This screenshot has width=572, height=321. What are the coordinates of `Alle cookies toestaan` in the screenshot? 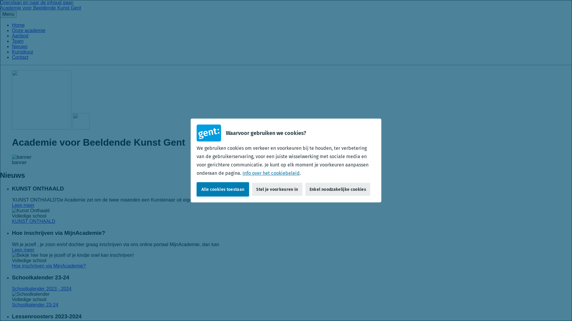 It's located at (223, 189).